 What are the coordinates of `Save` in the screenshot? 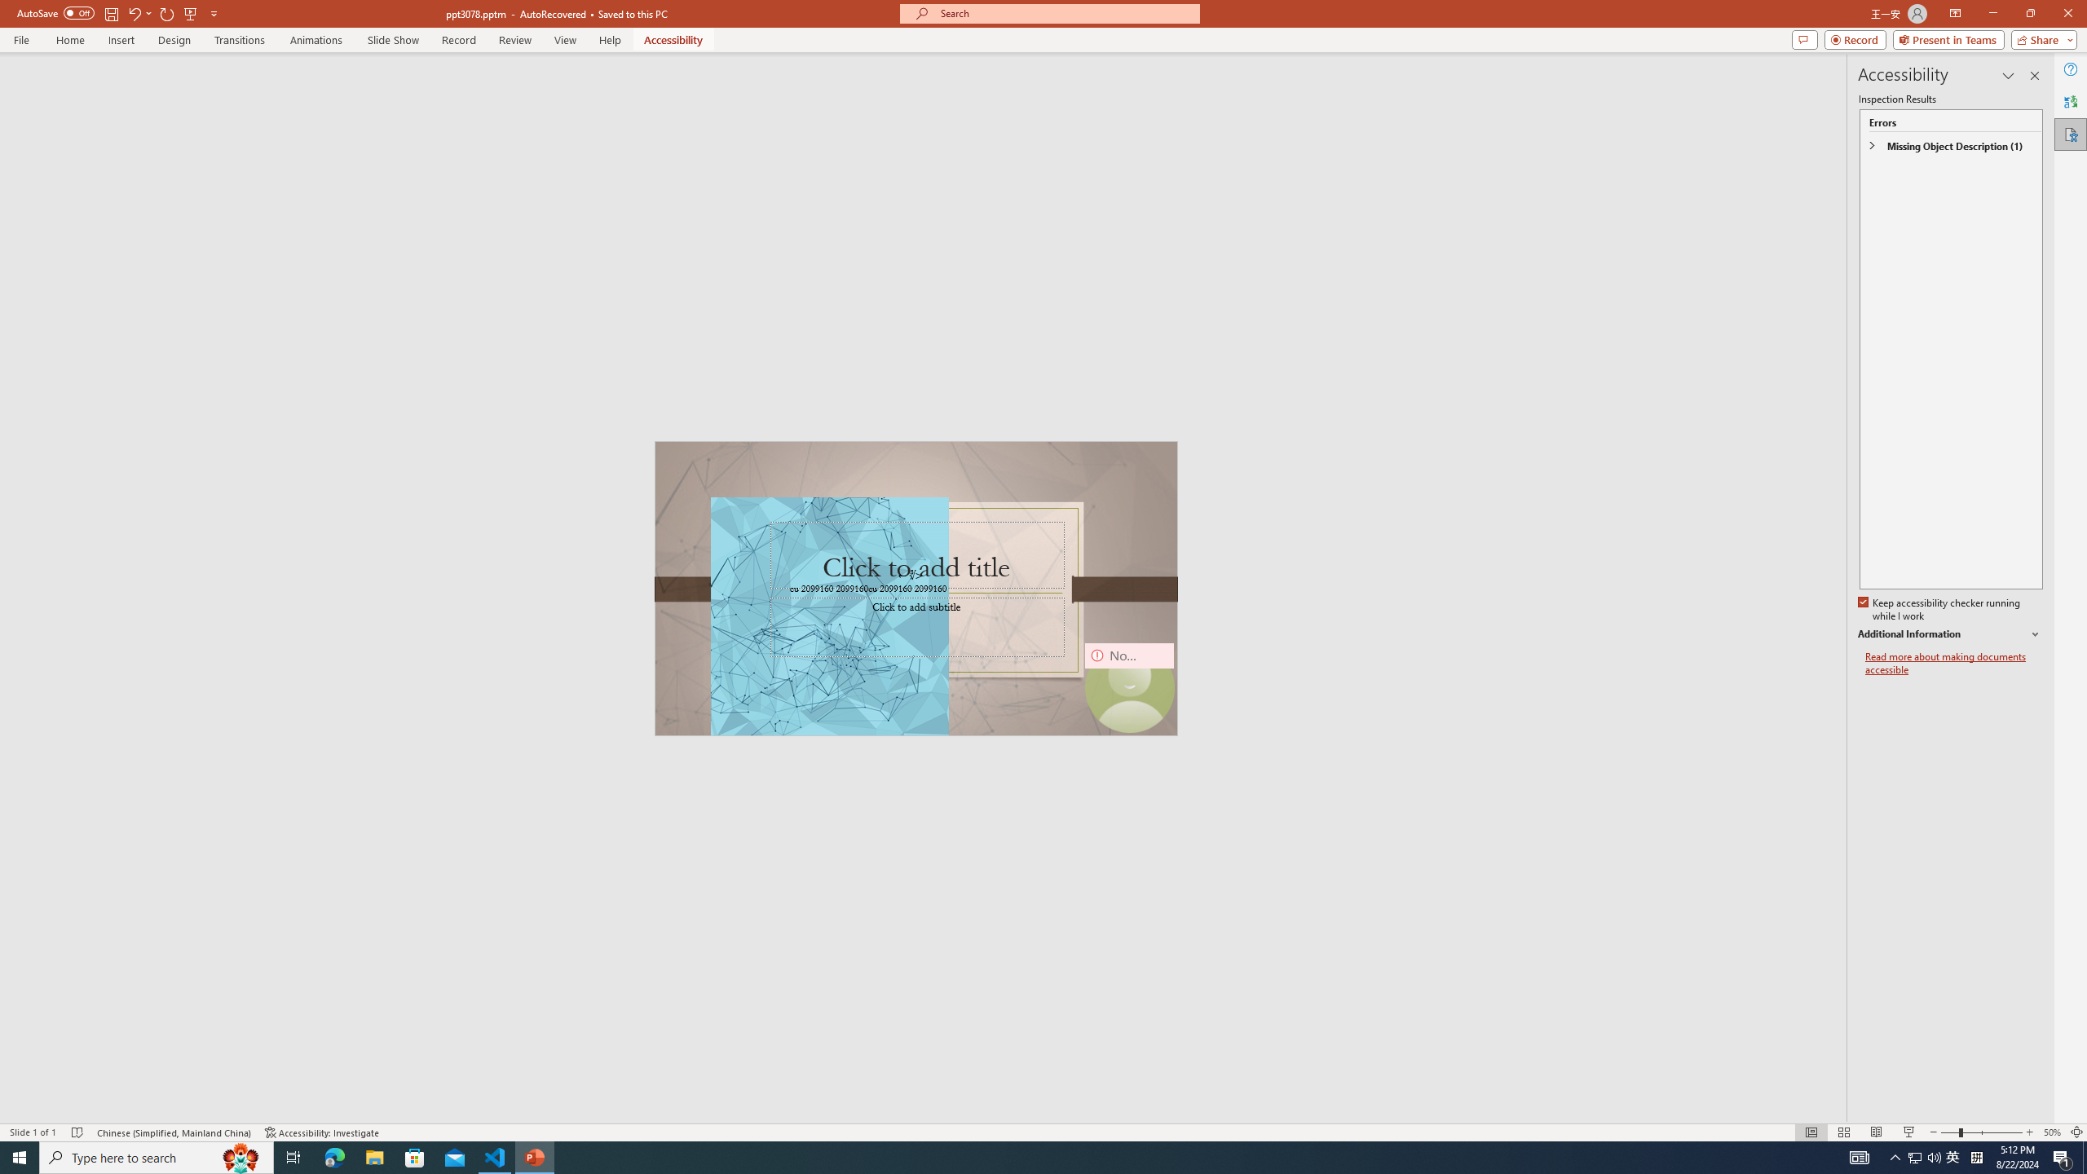 It's located at (111, 13).